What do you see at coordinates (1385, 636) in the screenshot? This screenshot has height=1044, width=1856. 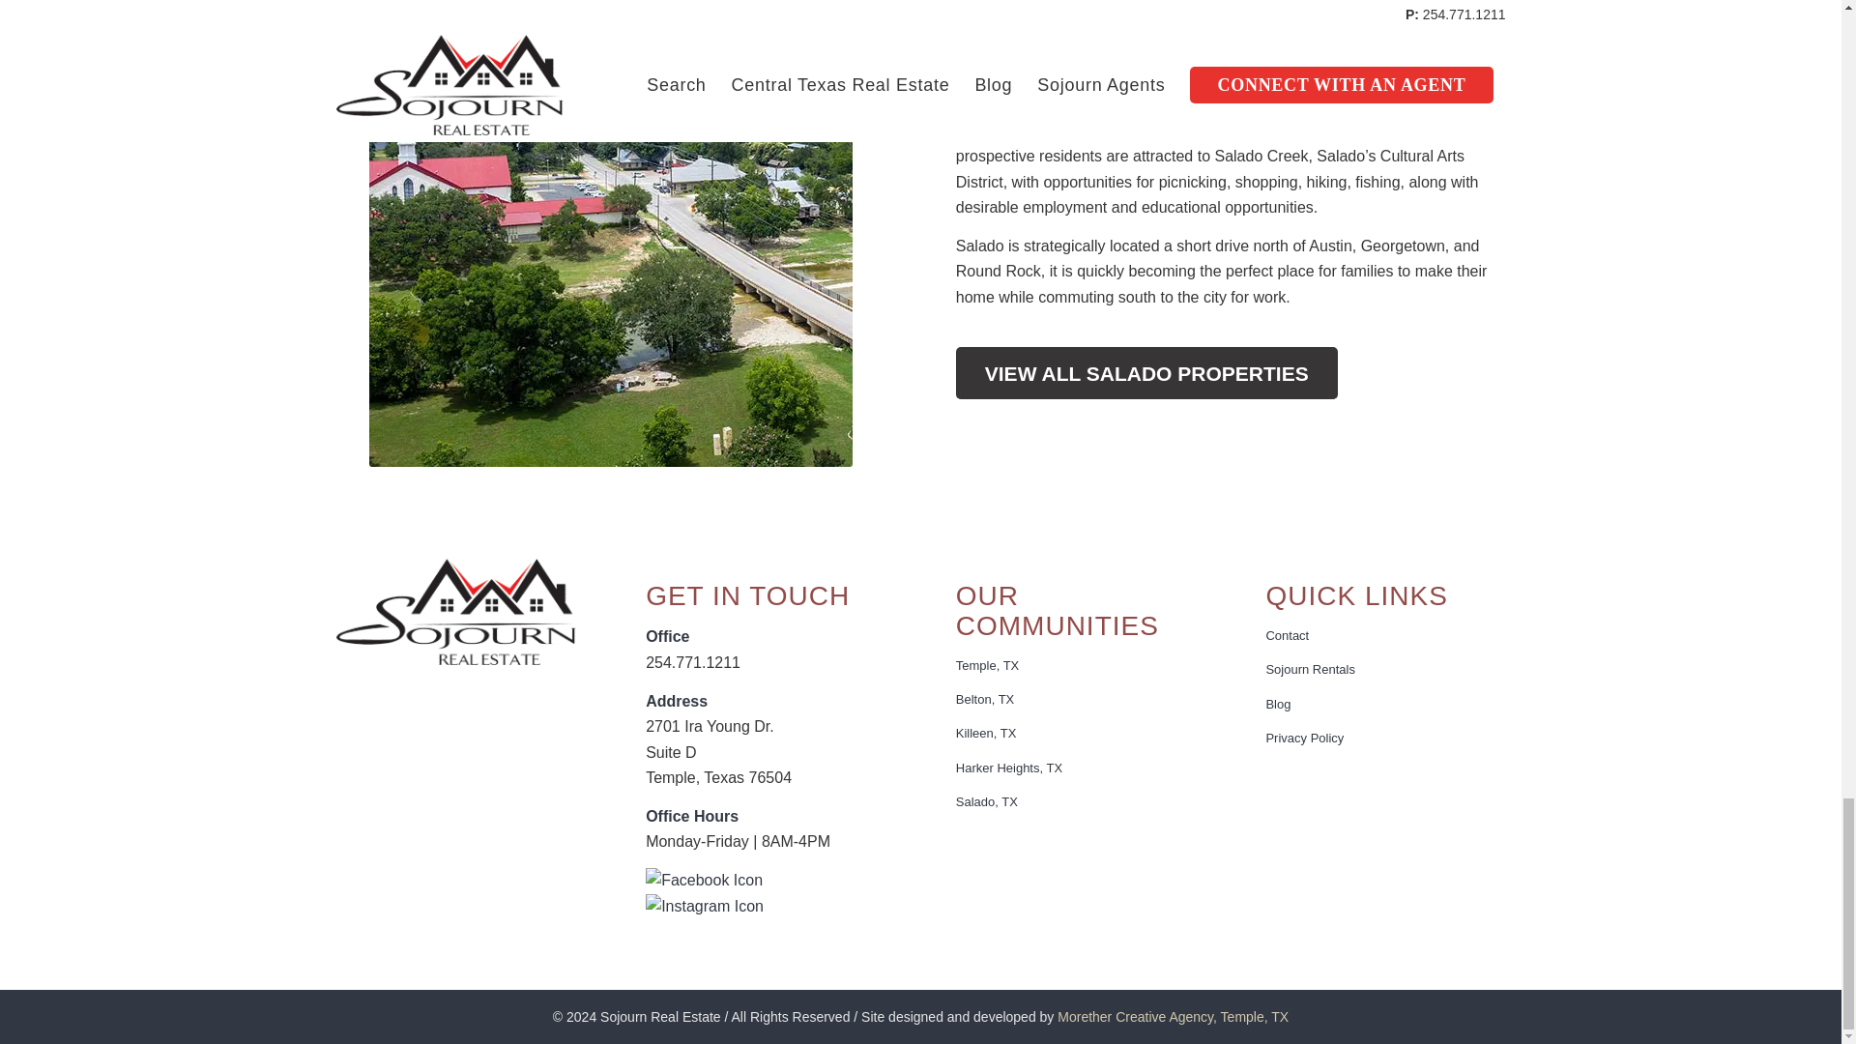 I see `Contact` at bounding box center [1385, 636].